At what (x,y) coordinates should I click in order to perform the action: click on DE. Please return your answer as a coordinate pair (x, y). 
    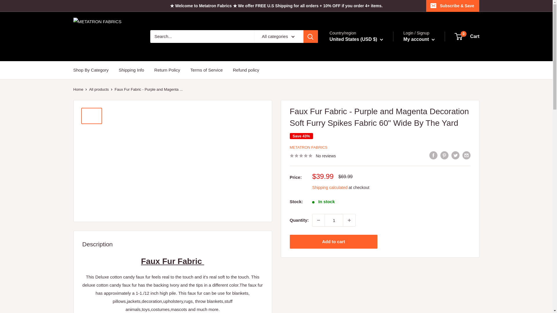
    Looking at the image, I should click on (347, 183).